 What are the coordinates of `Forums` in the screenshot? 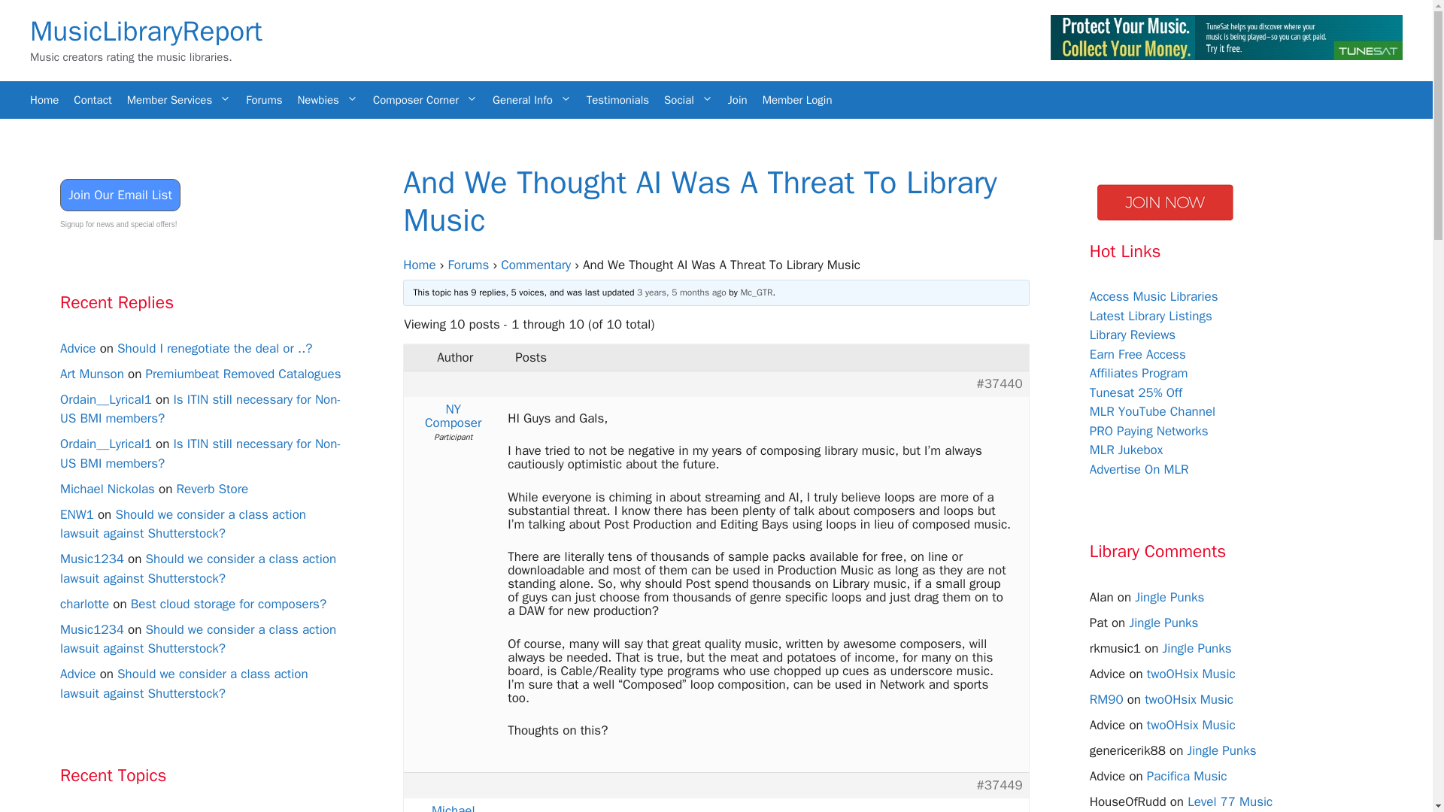 It's located at (263, 99).